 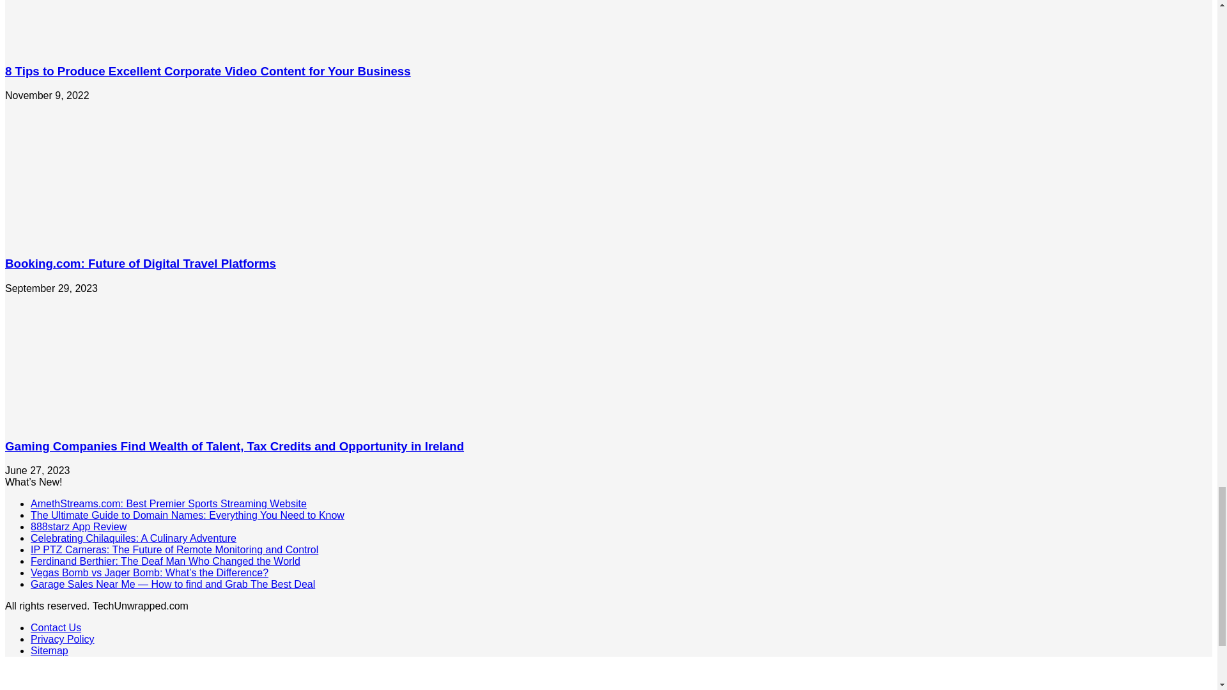 What do you see at coordinates (78, 526) in the screenshot?
I see `888starz App Review` at bounding box center [78, 526].